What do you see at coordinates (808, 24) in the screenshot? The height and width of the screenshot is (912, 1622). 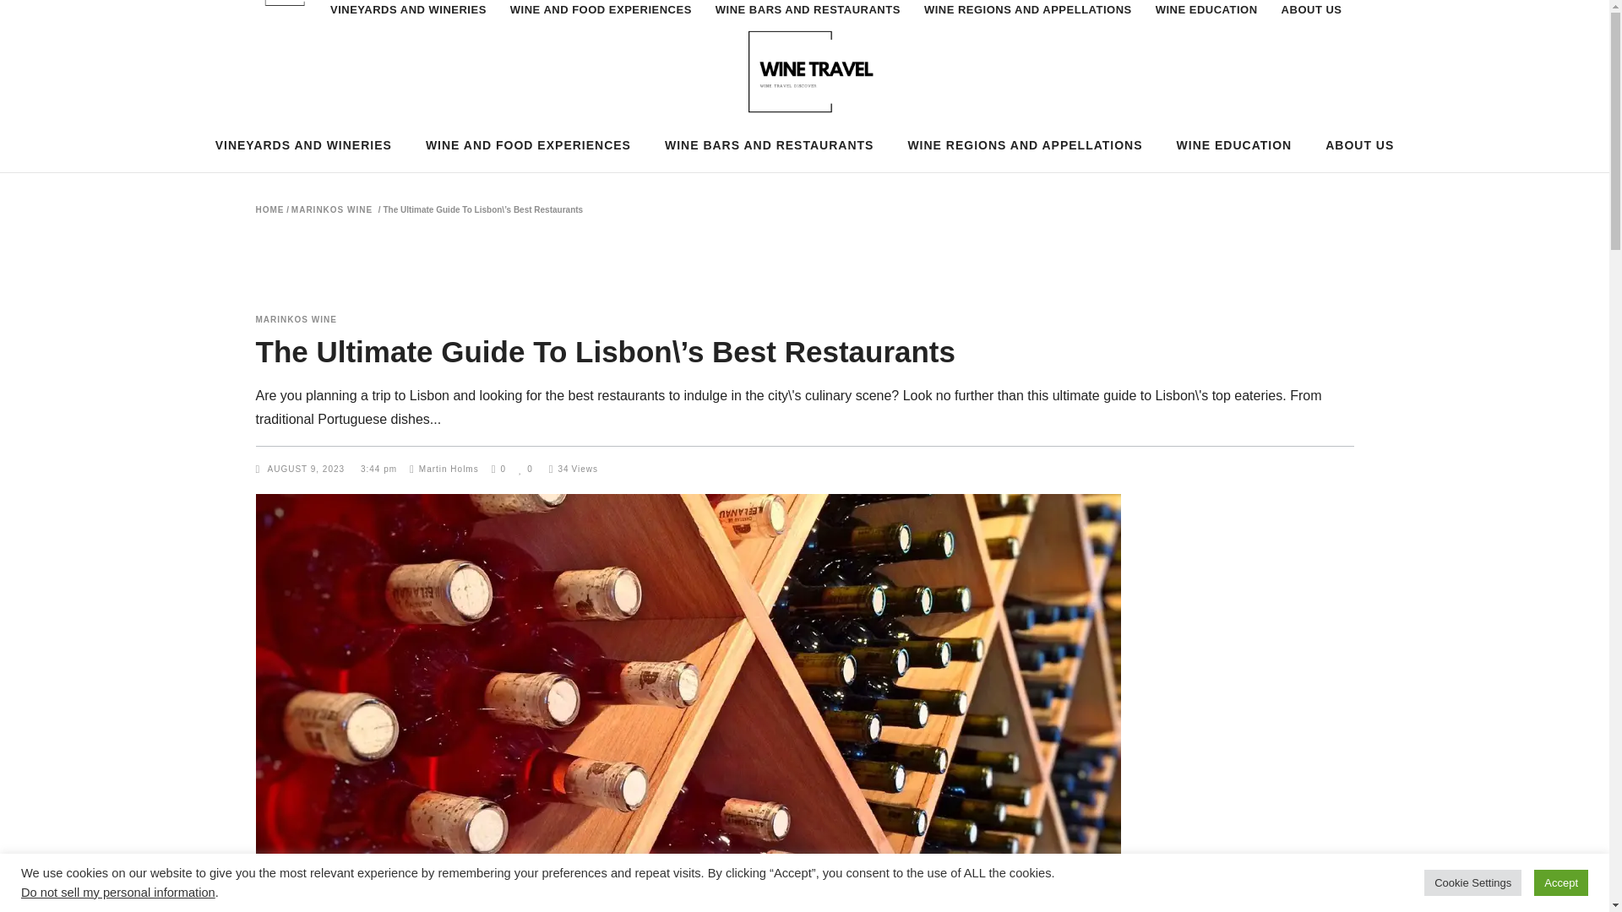 I see `WINE BARS AND RESTAURANTS` at bounding box center [808, 24].